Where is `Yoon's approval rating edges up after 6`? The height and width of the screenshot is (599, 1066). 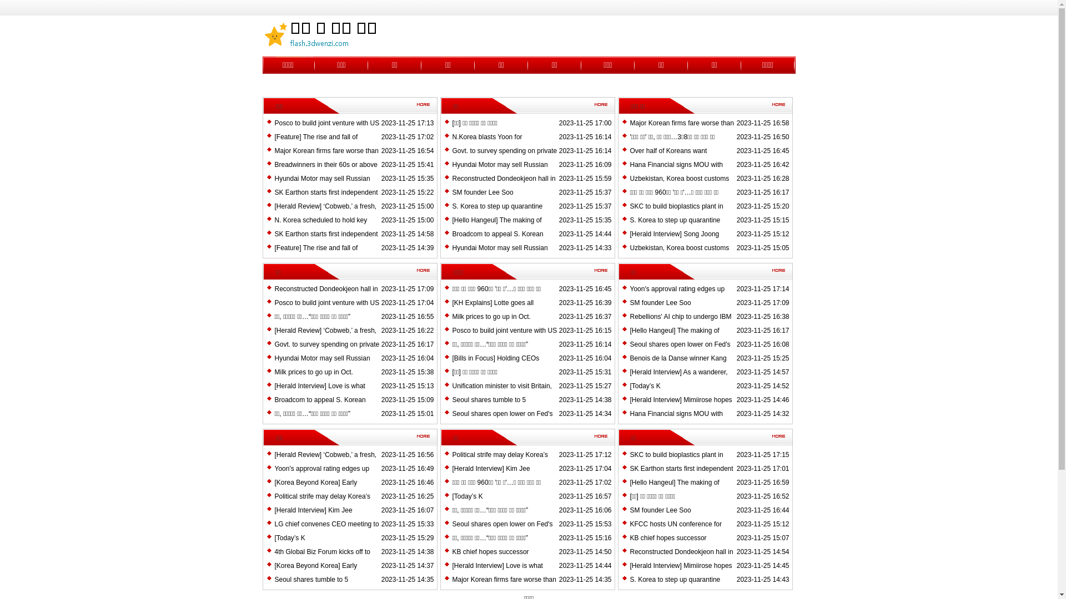
Yoon's approval rating edges up after 6 is located at coordinates (321, 475).